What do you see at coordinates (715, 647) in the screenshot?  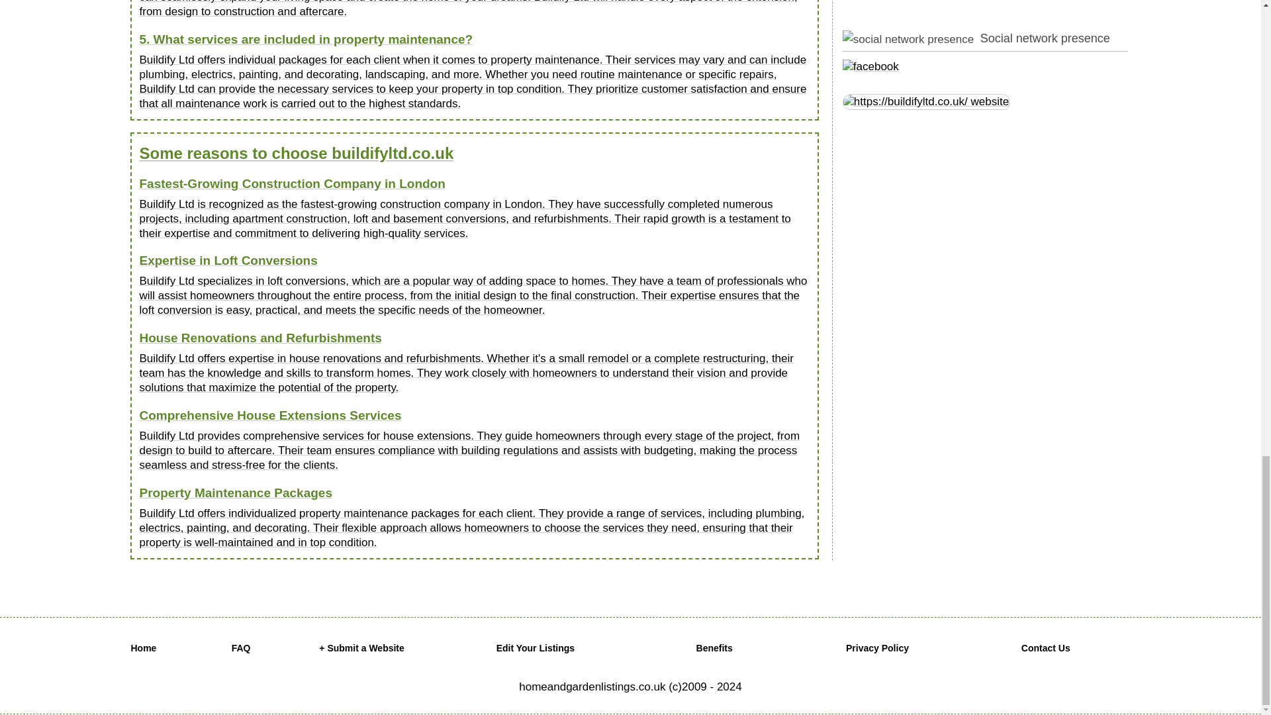 I see `Benefits` at bounding box center [715, 647].